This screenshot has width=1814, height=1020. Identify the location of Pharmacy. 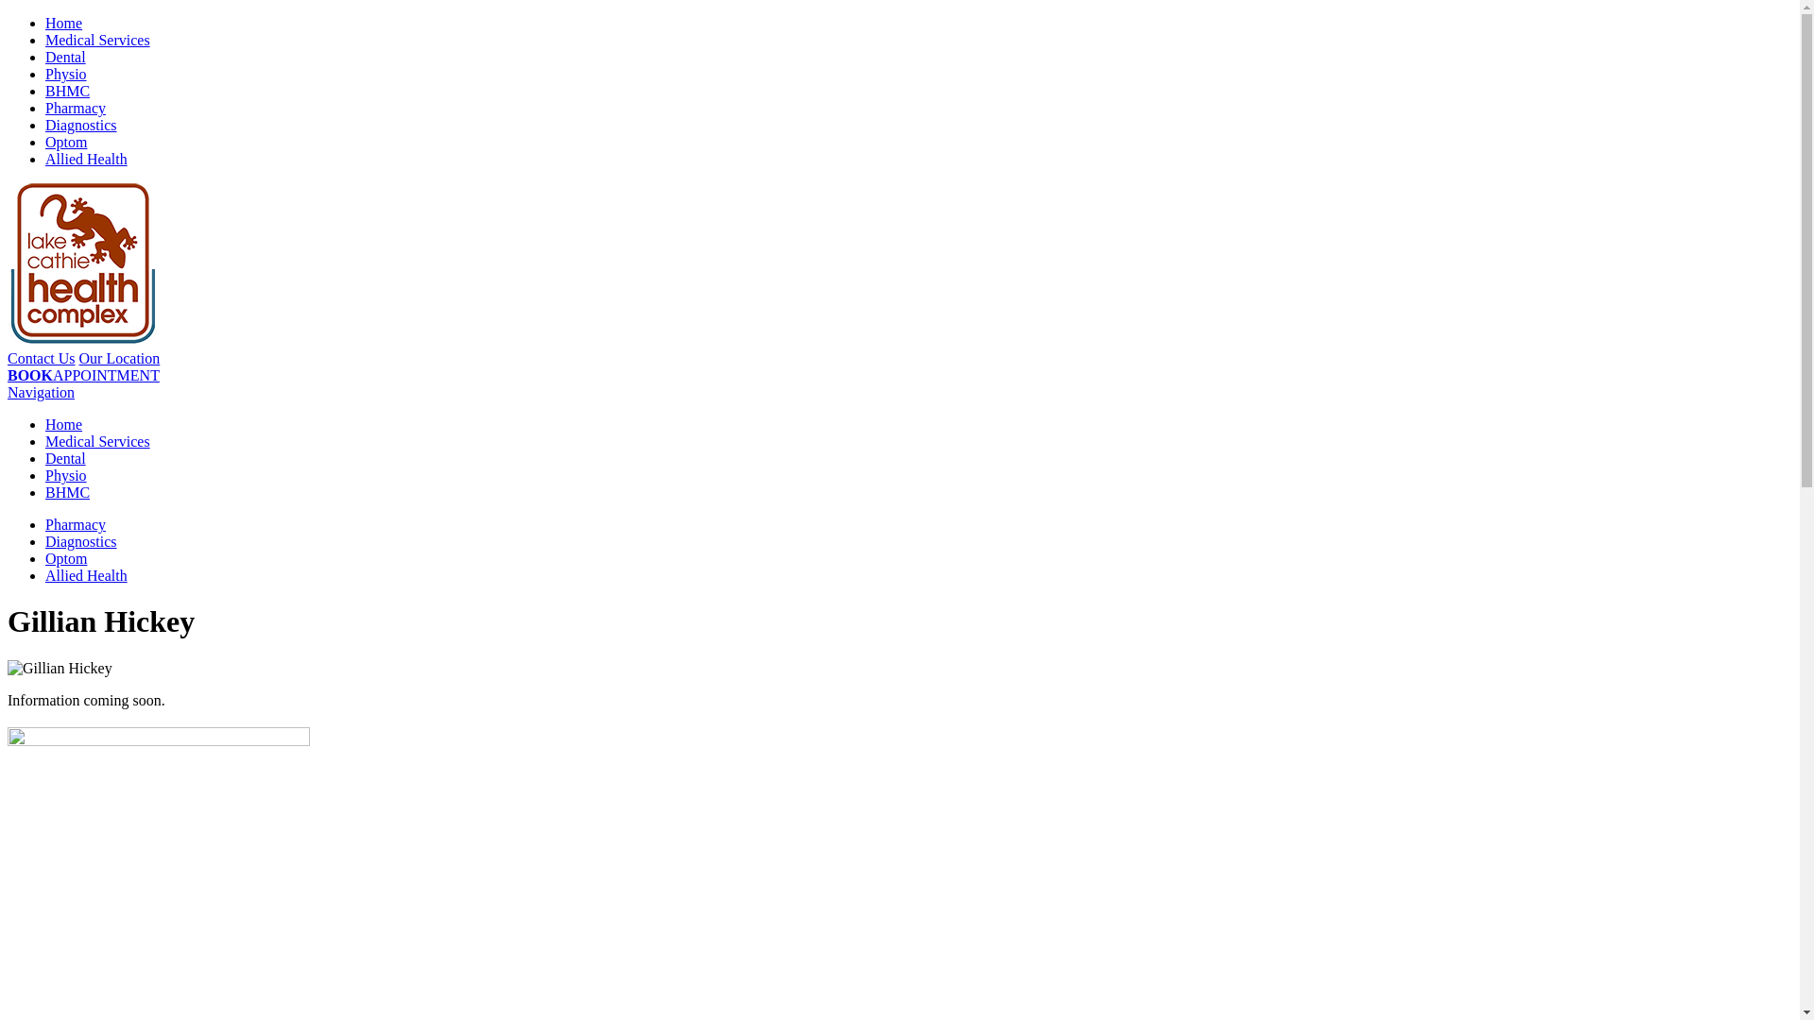
(76, 525).